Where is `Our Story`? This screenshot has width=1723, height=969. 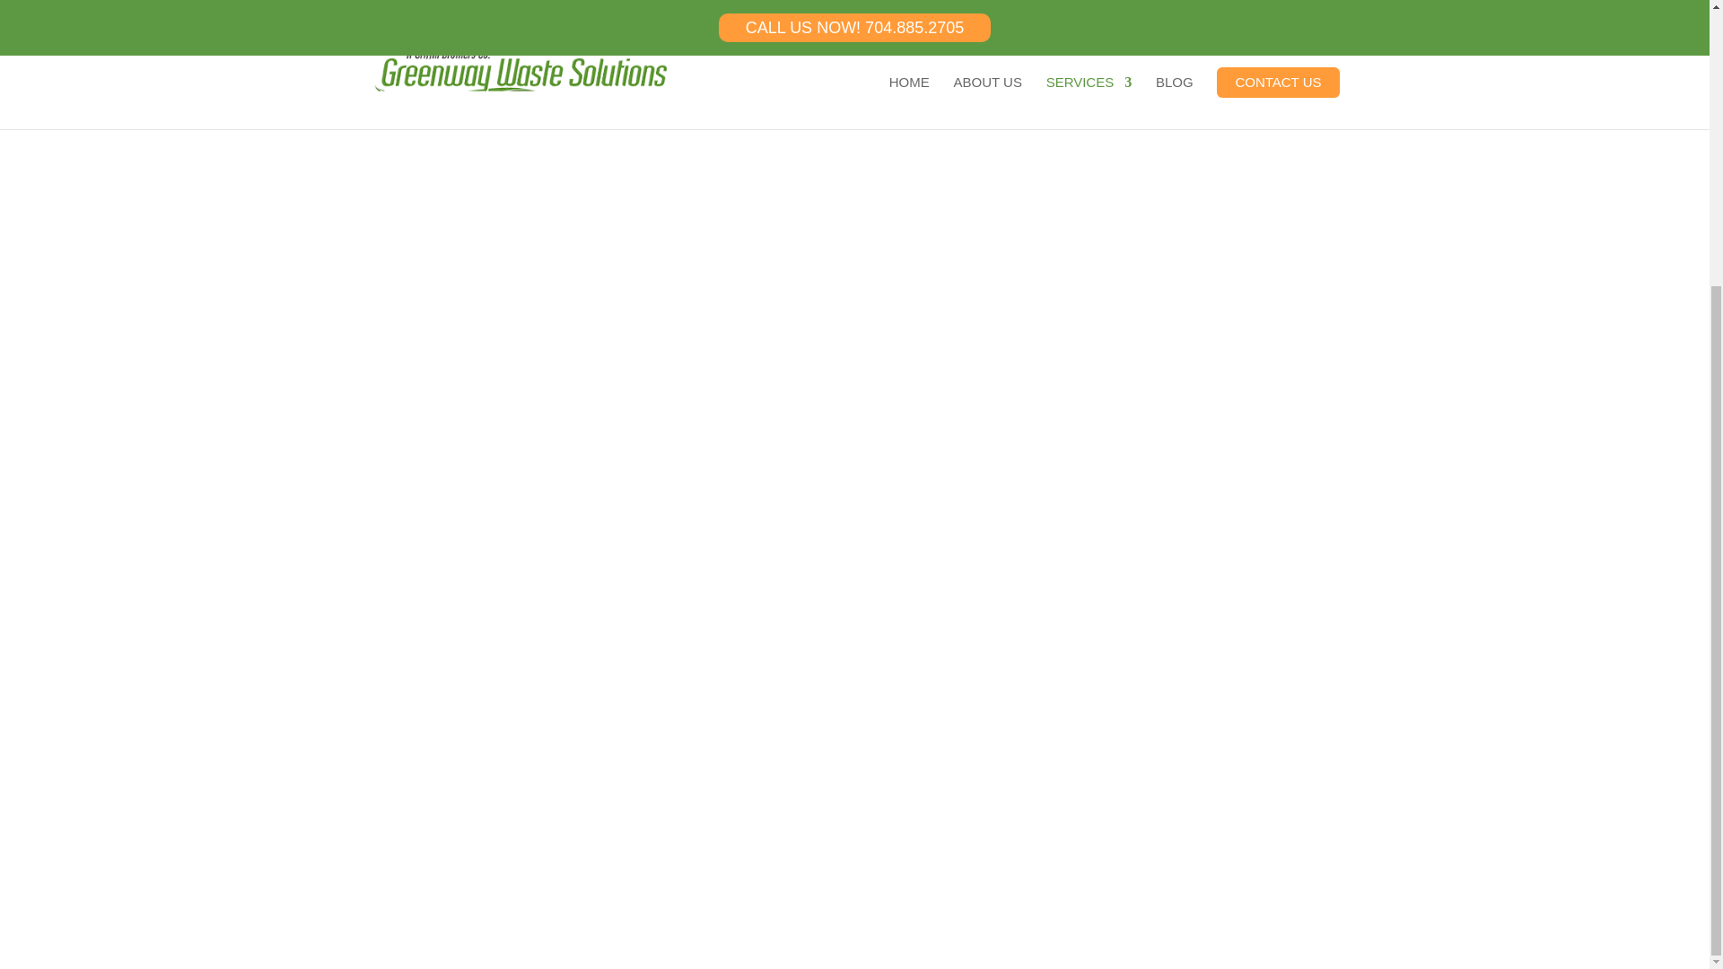
Our Story is located at coordinates (643, 718).